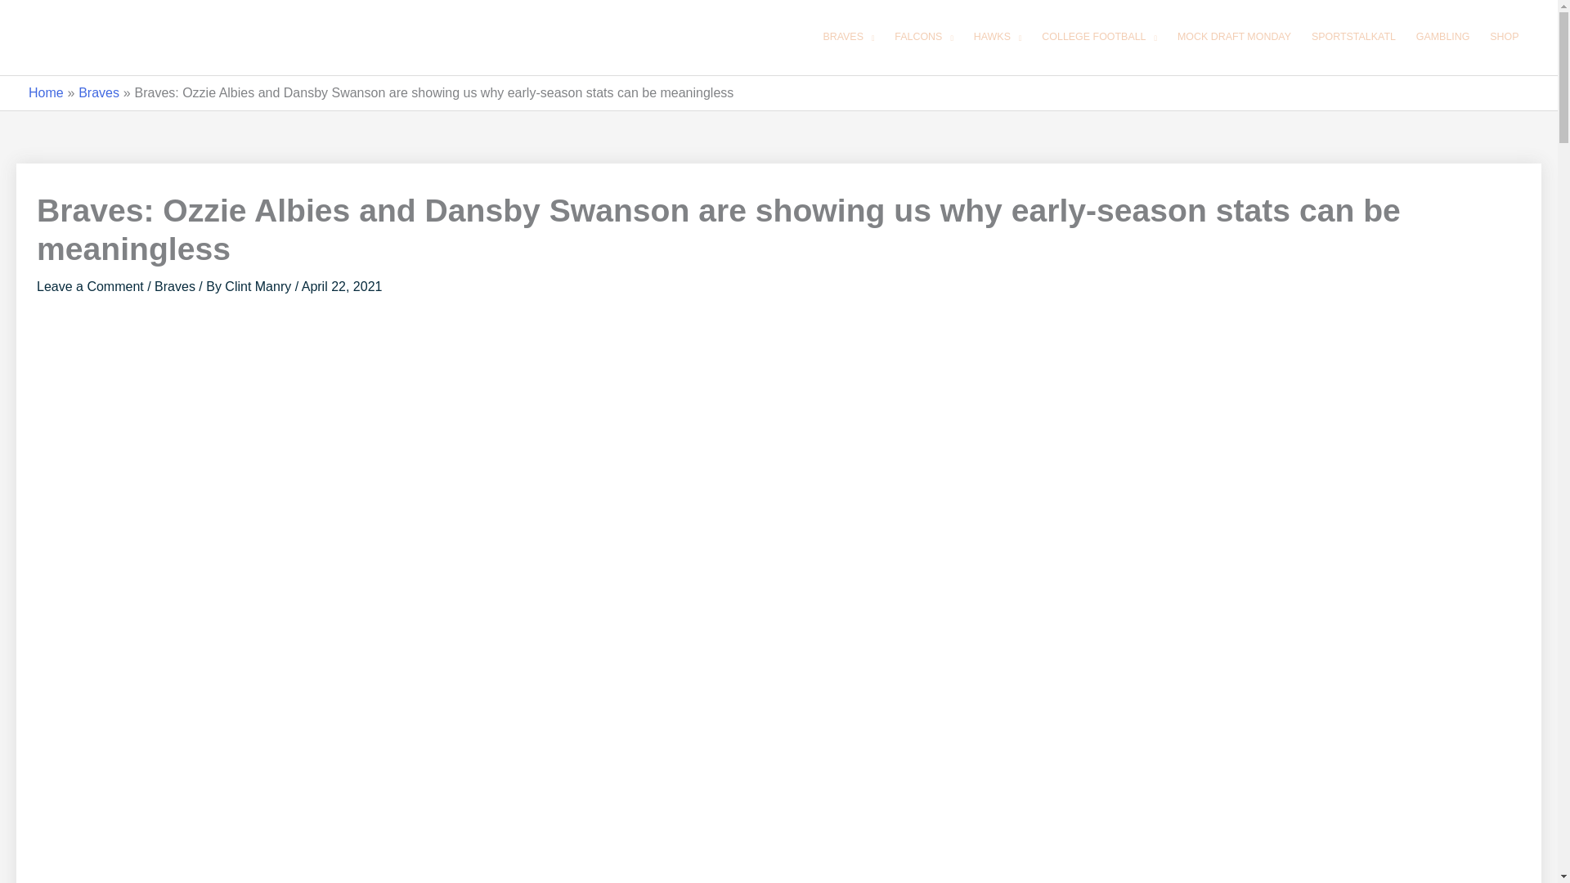  Describe the element at coordinates (1233, 38) in the screenshot. I see `MOCK DRAFT MONDAY` at that location.